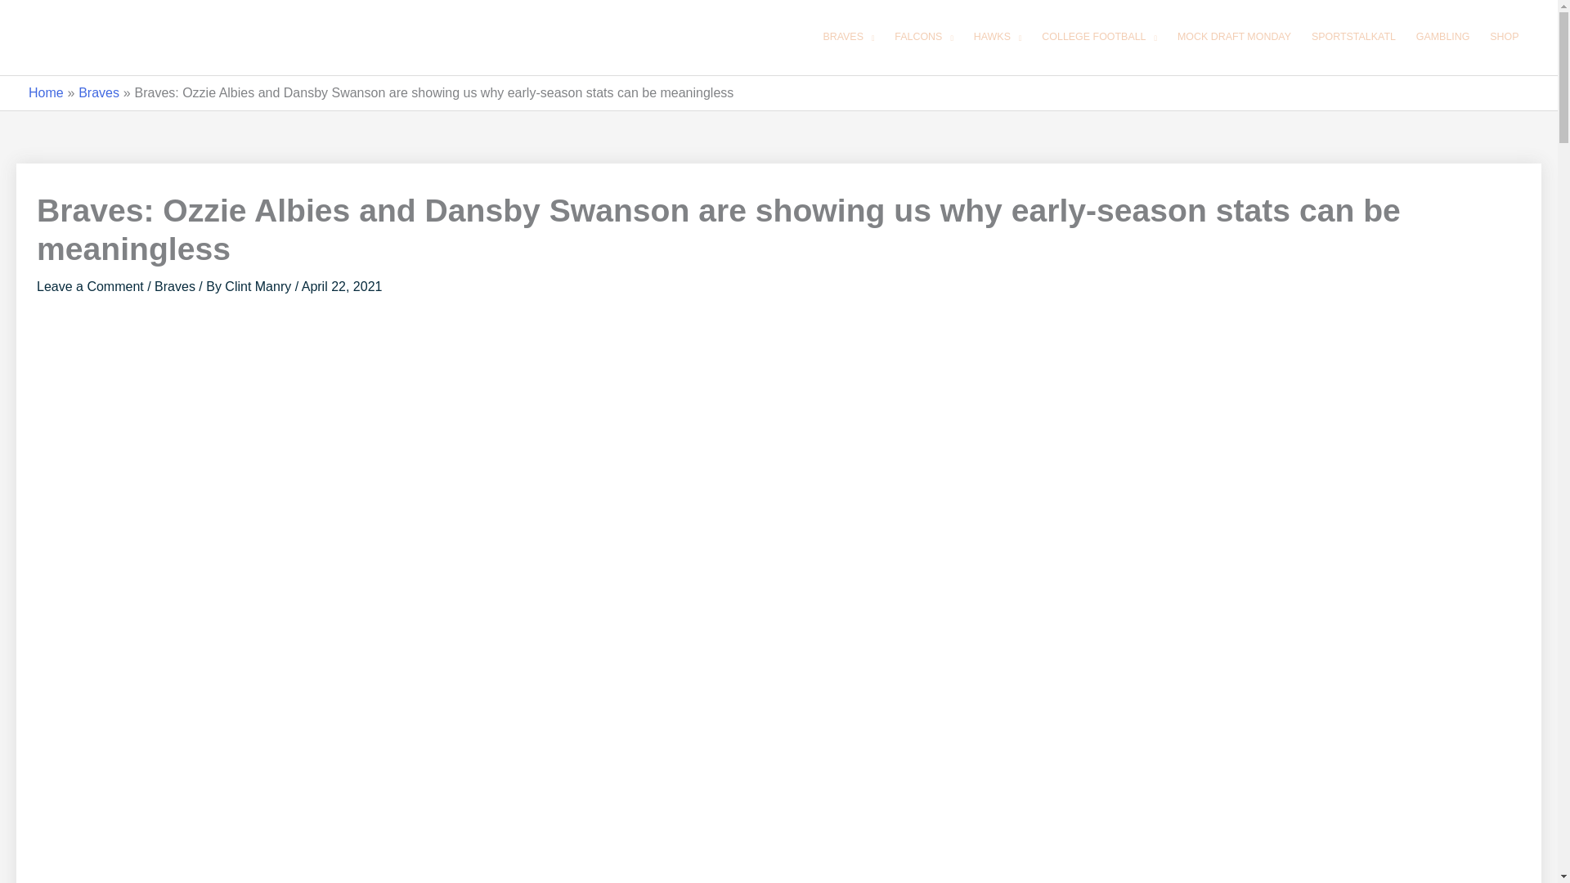  Describe the element at coordinates (1233, 38) in the screenshot. I see `MOCK DRAFT MONDAY` at that location.